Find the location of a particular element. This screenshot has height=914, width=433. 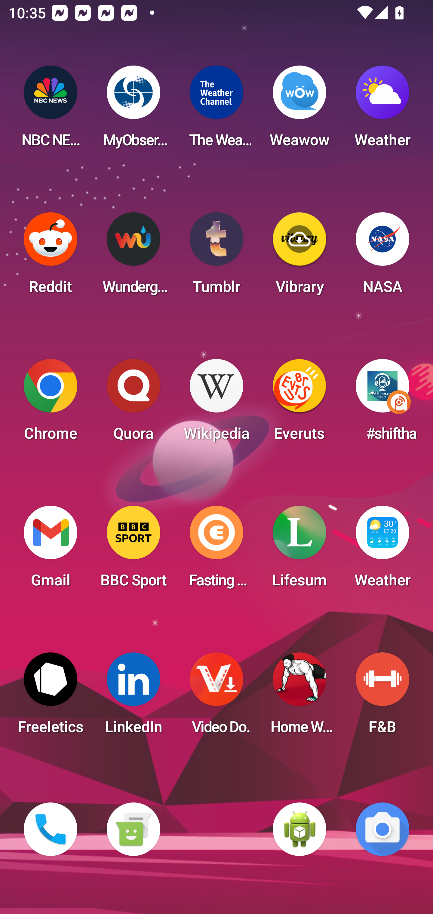

Reddit is located at coordinates (51, 257).